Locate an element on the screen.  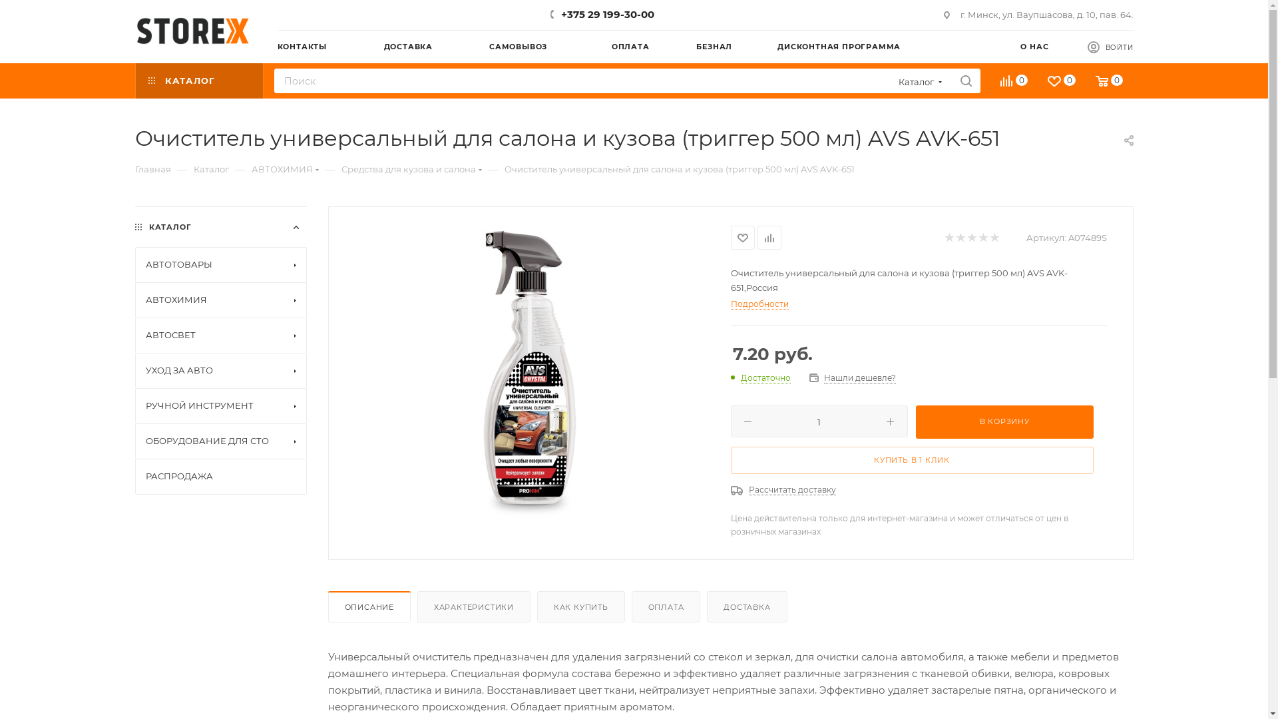
0 is located at coordinates (1062, 83).